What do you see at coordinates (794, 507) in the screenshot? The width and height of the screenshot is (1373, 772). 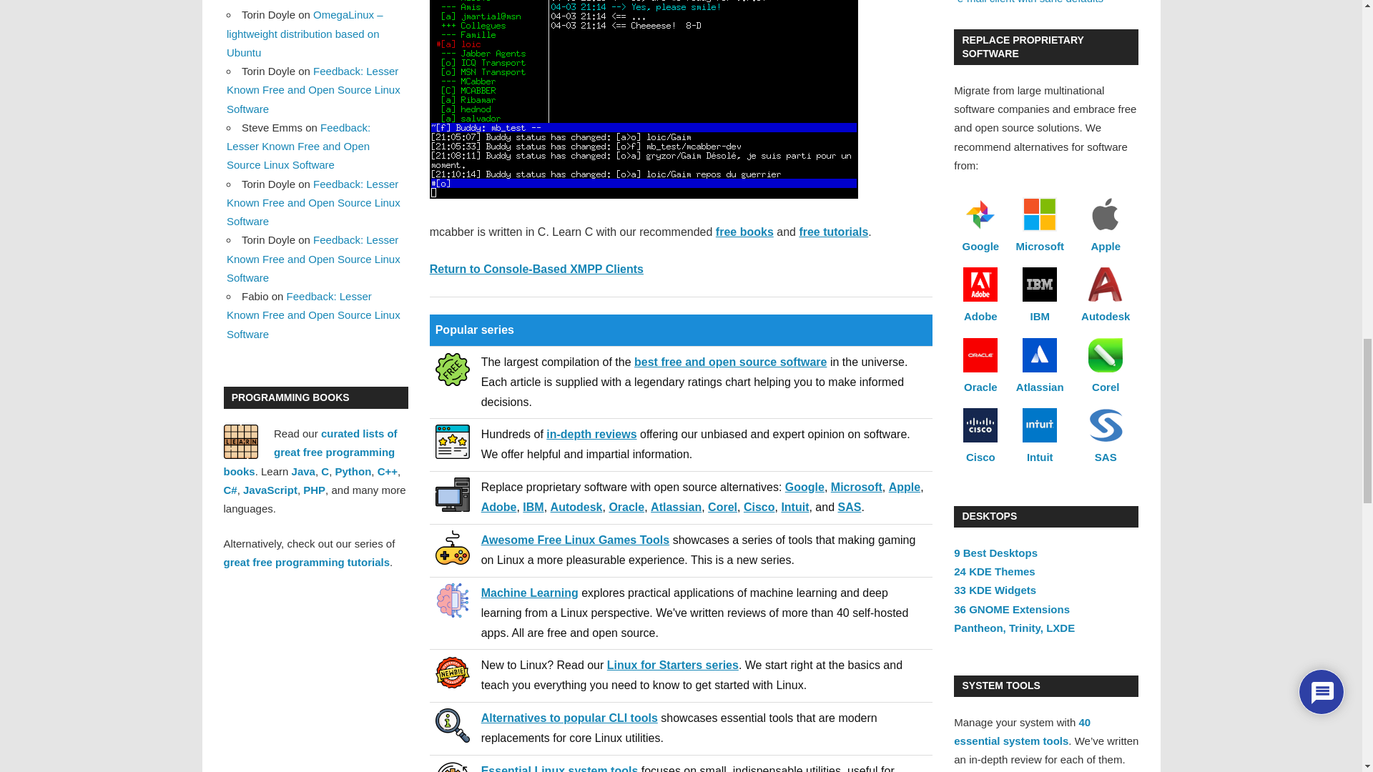 I see `Intuit` at bounding box center [794, 507].